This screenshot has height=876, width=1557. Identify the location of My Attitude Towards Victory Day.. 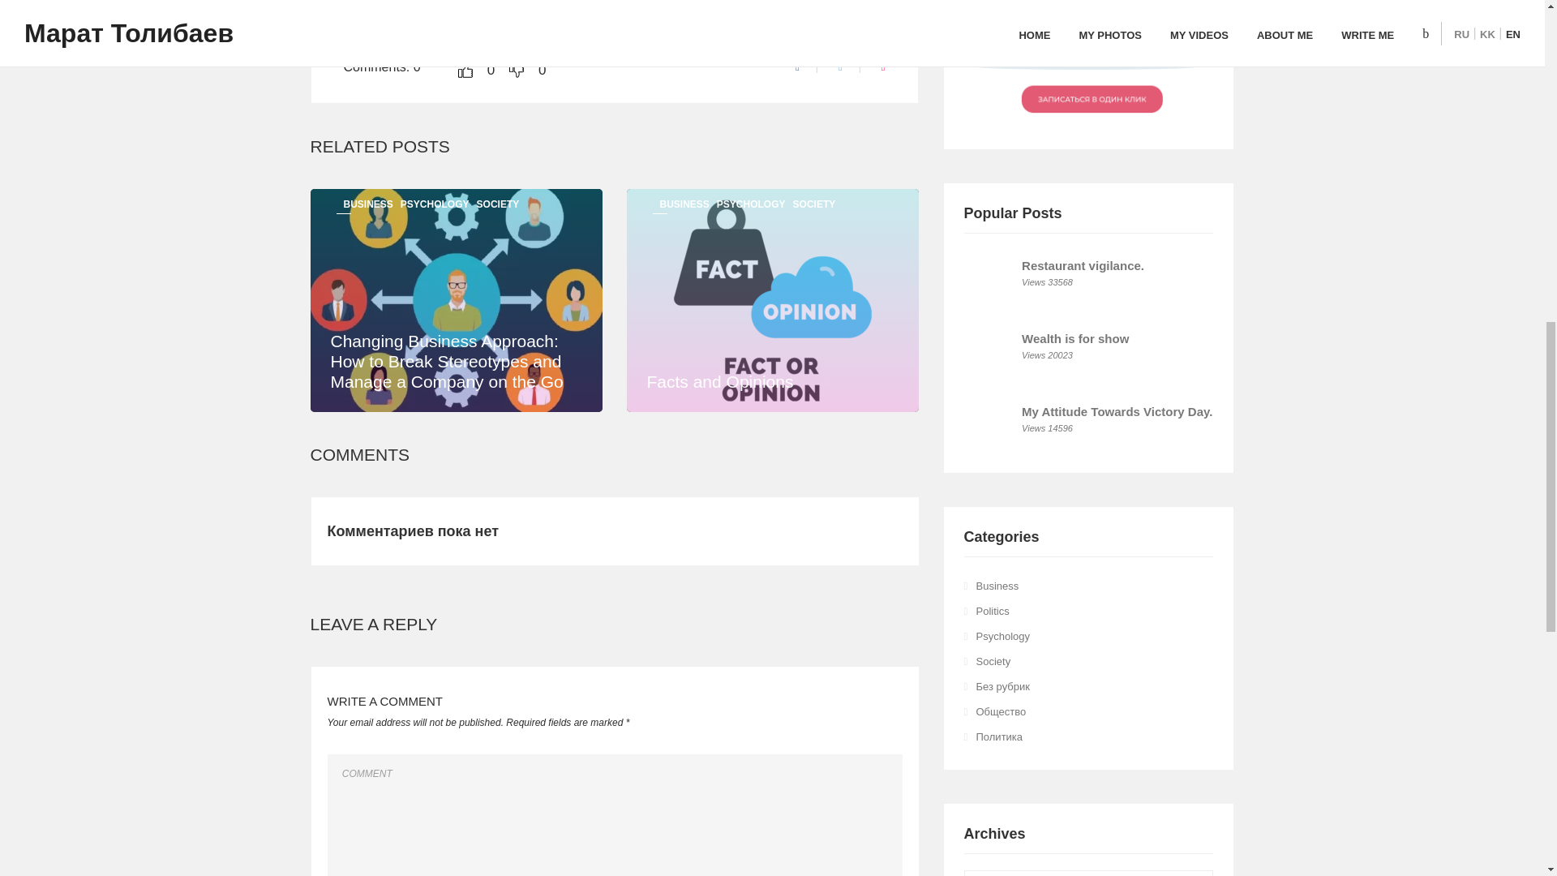
(1117, 411).